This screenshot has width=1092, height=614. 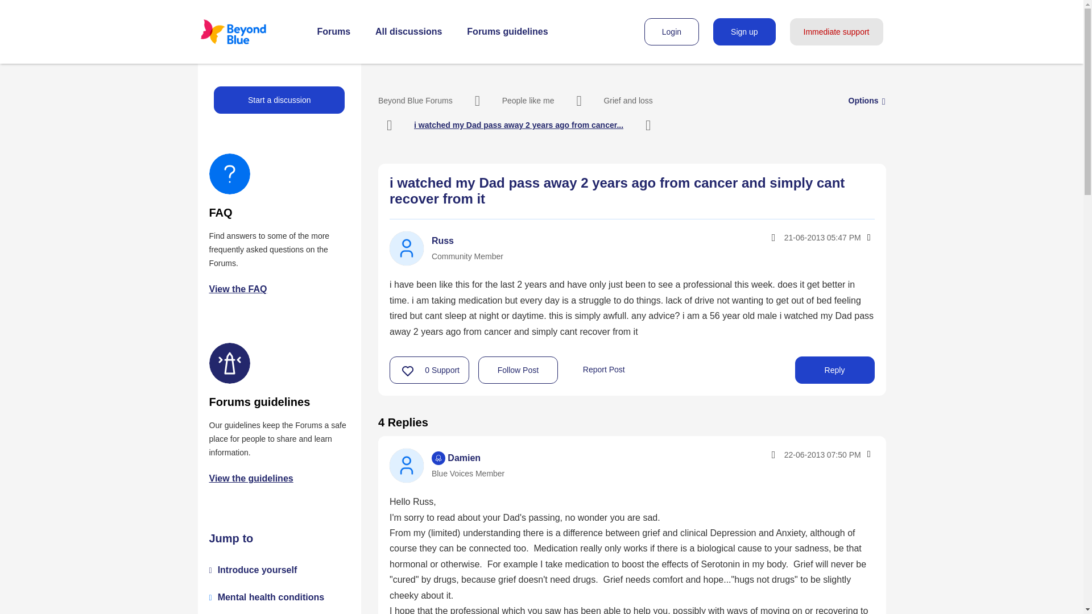 What do you see at coordinates (406, 465) in the screenshot?
I see `Damien` at bounding box center [406, 465].